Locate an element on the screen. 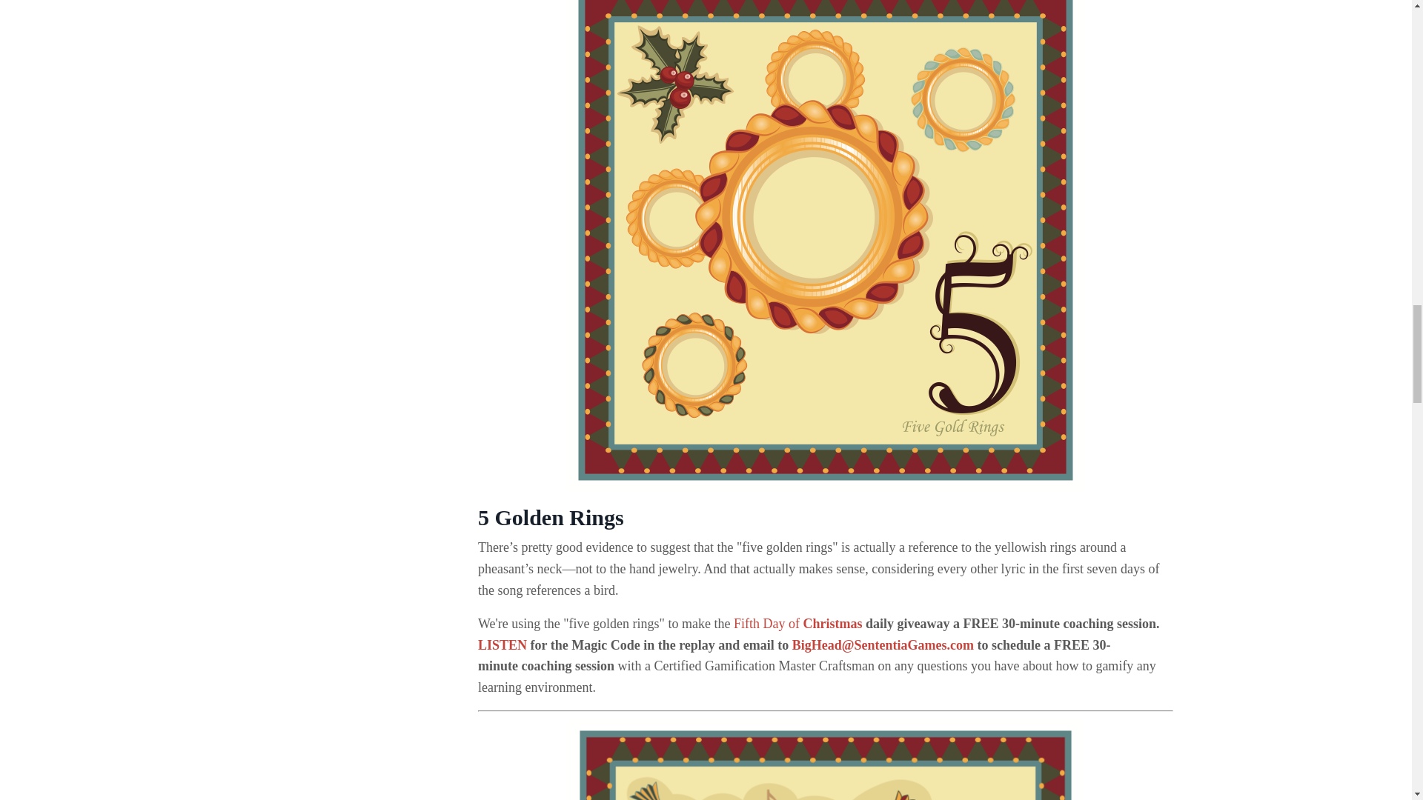 Image resolution: width=1423 pixels, height=800 pixels. LISTEN is located at coordinates (502, 644).